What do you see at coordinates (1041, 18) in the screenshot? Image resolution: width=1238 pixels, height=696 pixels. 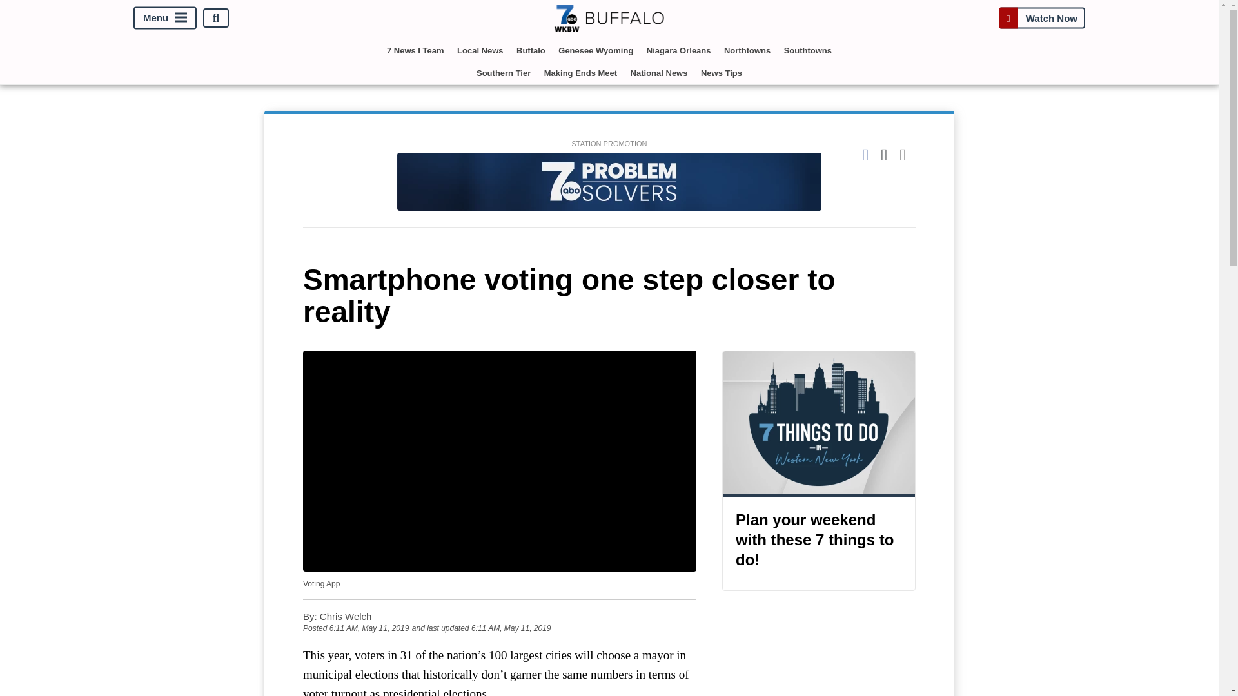 I see `Watch Now` at bounding box center [1041, 18].